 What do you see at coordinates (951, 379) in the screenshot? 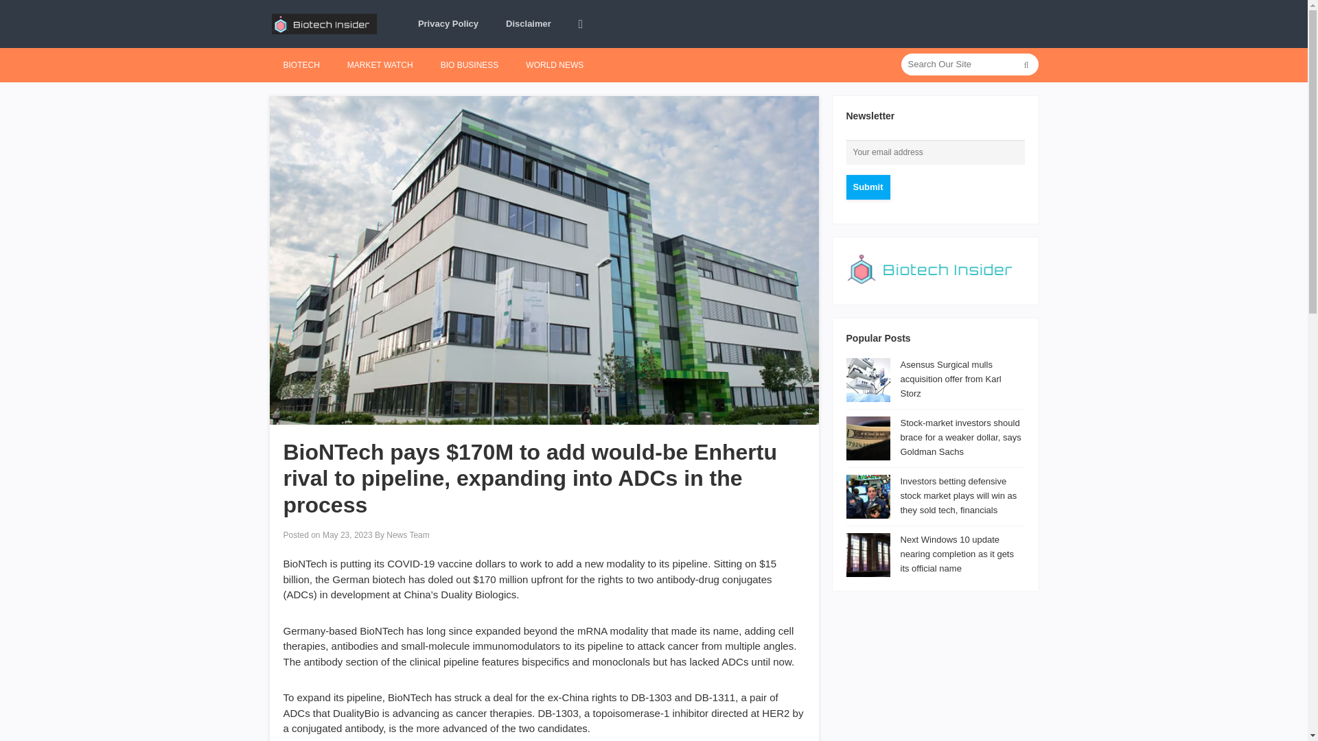
I see `Asensus Surgical mulls acquisition offer from Karl Storz` at bounding box center [951, 379].